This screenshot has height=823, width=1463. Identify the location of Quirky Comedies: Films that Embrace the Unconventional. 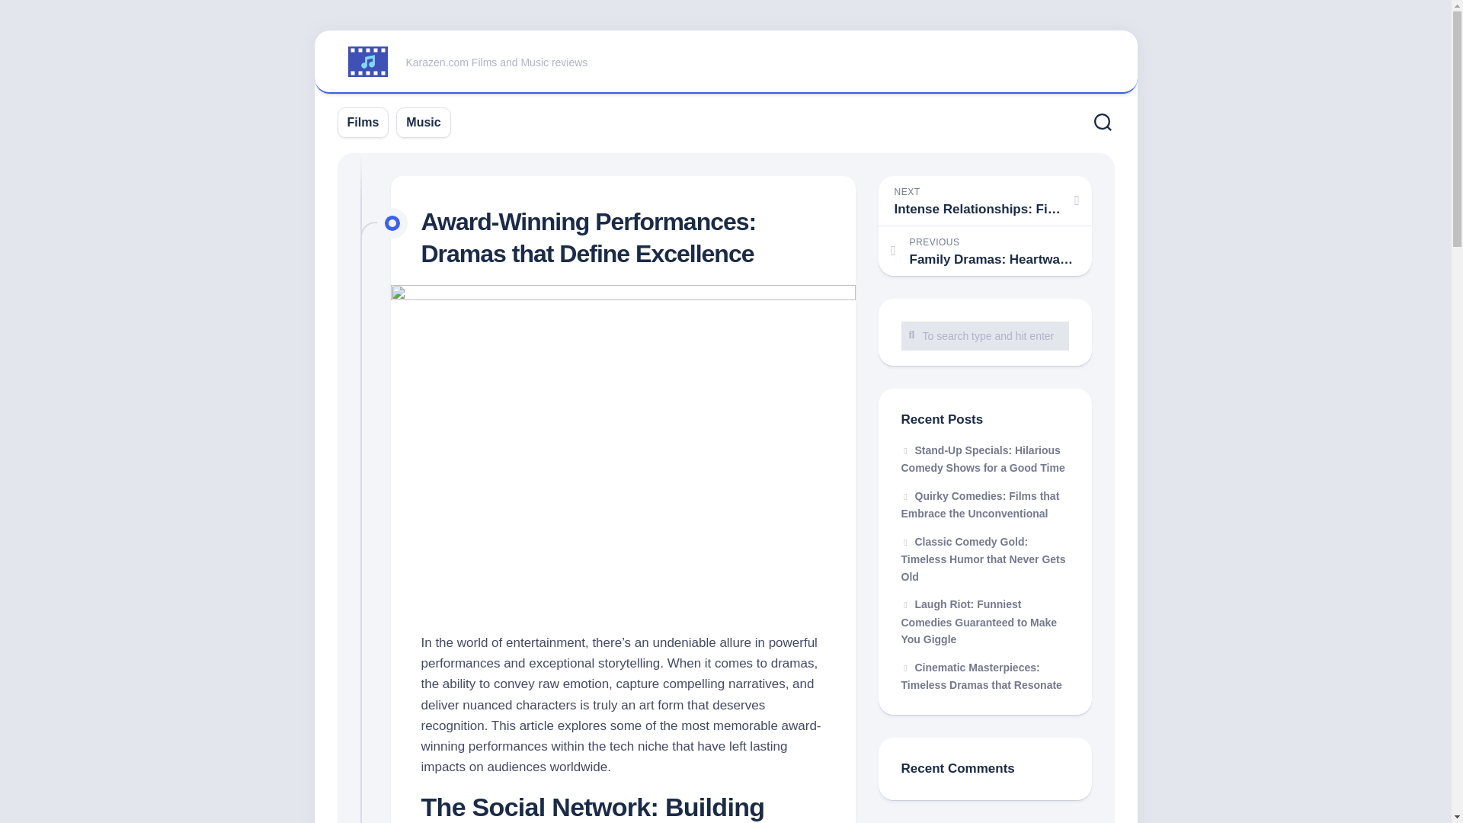
(981, 677).